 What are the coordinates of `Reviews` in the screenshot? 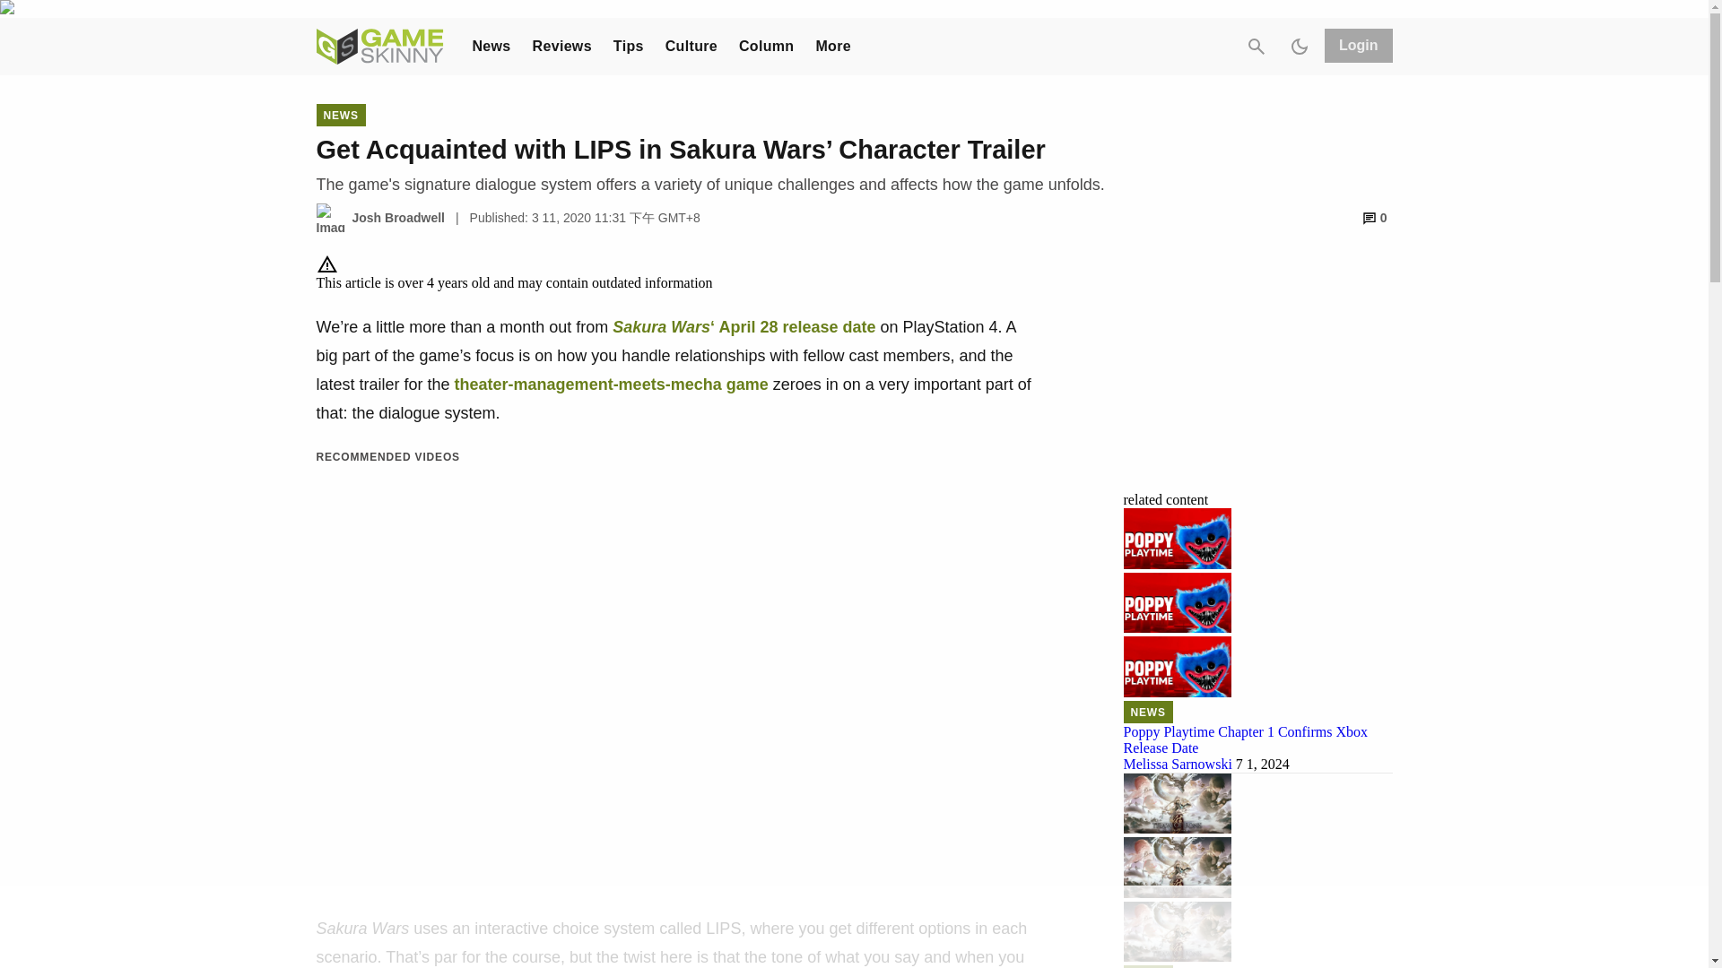 It's located at (561, 47).